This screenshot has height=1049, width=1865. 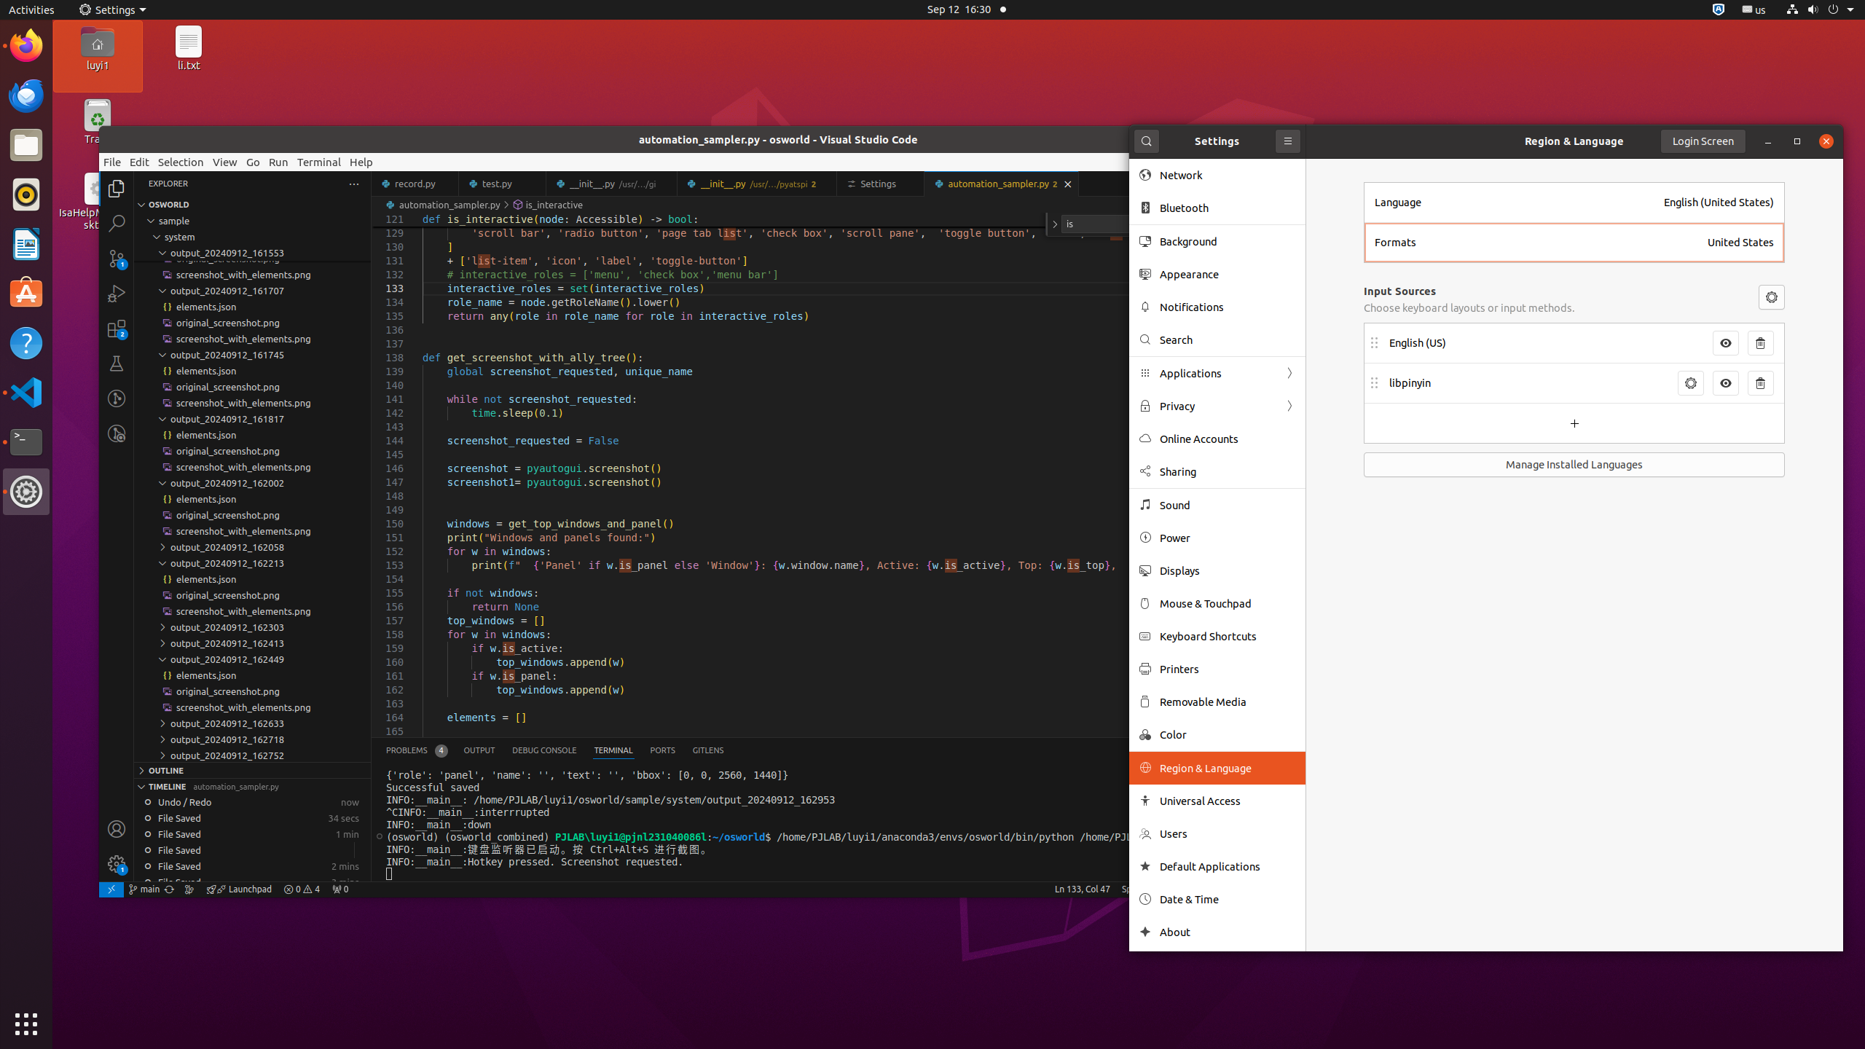 What do you see at coordinates (1719, 203) in the screenshot?
I see `English (United States)` at bounding box center [1719, 203].